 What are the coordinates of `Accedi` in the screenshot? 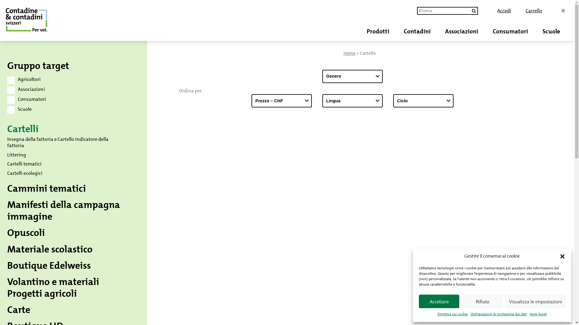 It's located at (504, 11).